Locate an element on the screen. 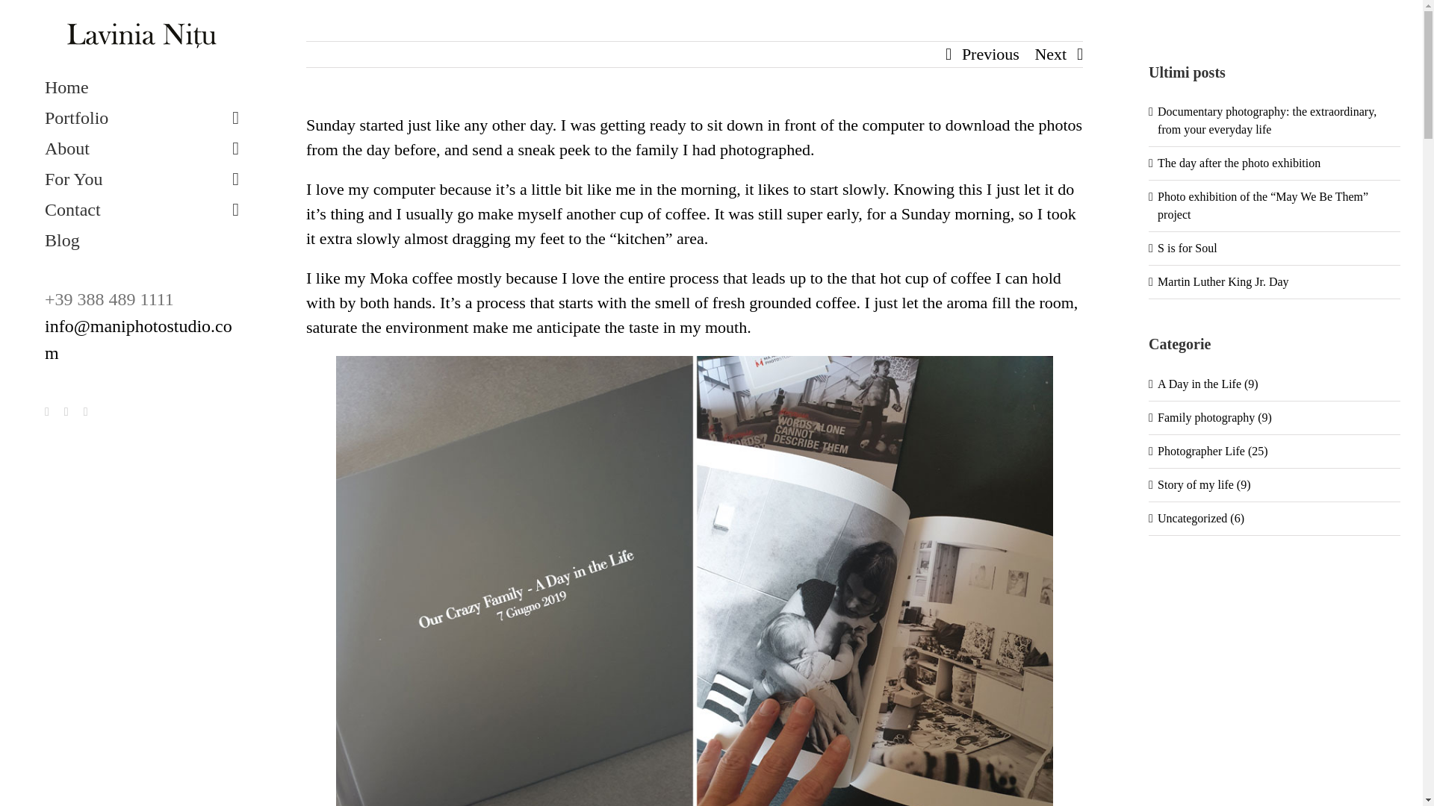 Image resolution: width=1434 pixels, height=806 pixels. For You is located at coordinates (142, 179).